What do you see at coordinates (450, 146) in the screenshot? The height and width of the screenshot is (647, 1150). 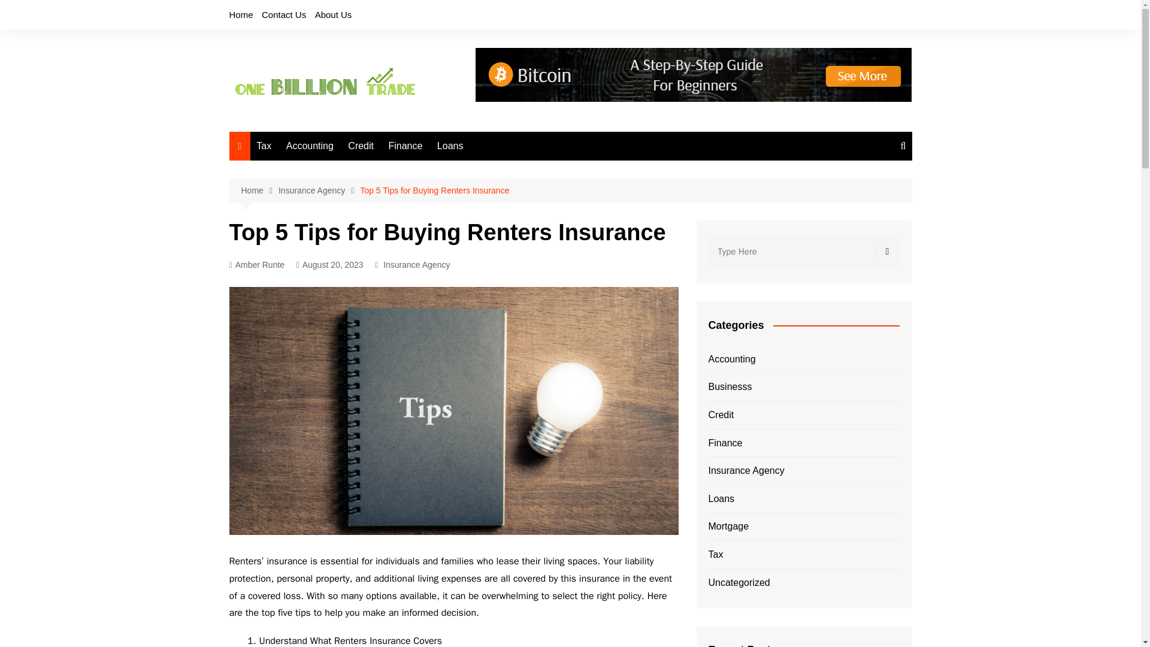 I see `Loans` at bounding box center [450, 146].